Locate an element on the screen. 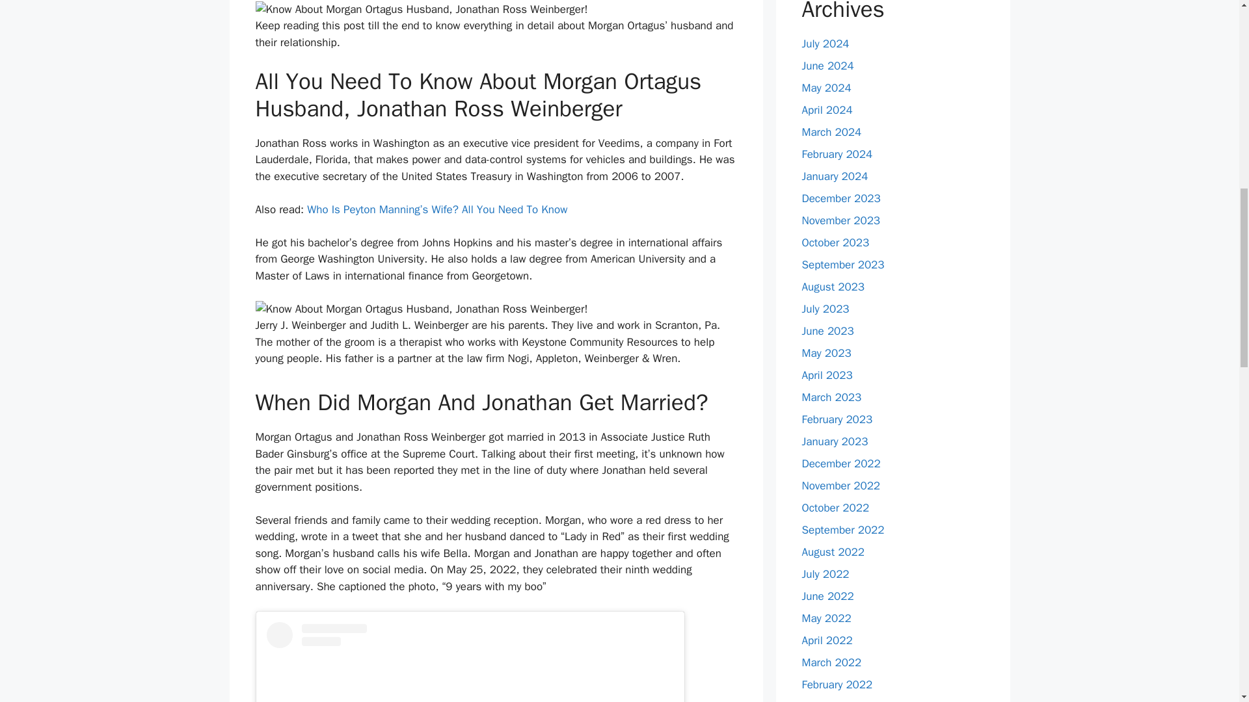  July 2024 is located at coordinates (825, 44).